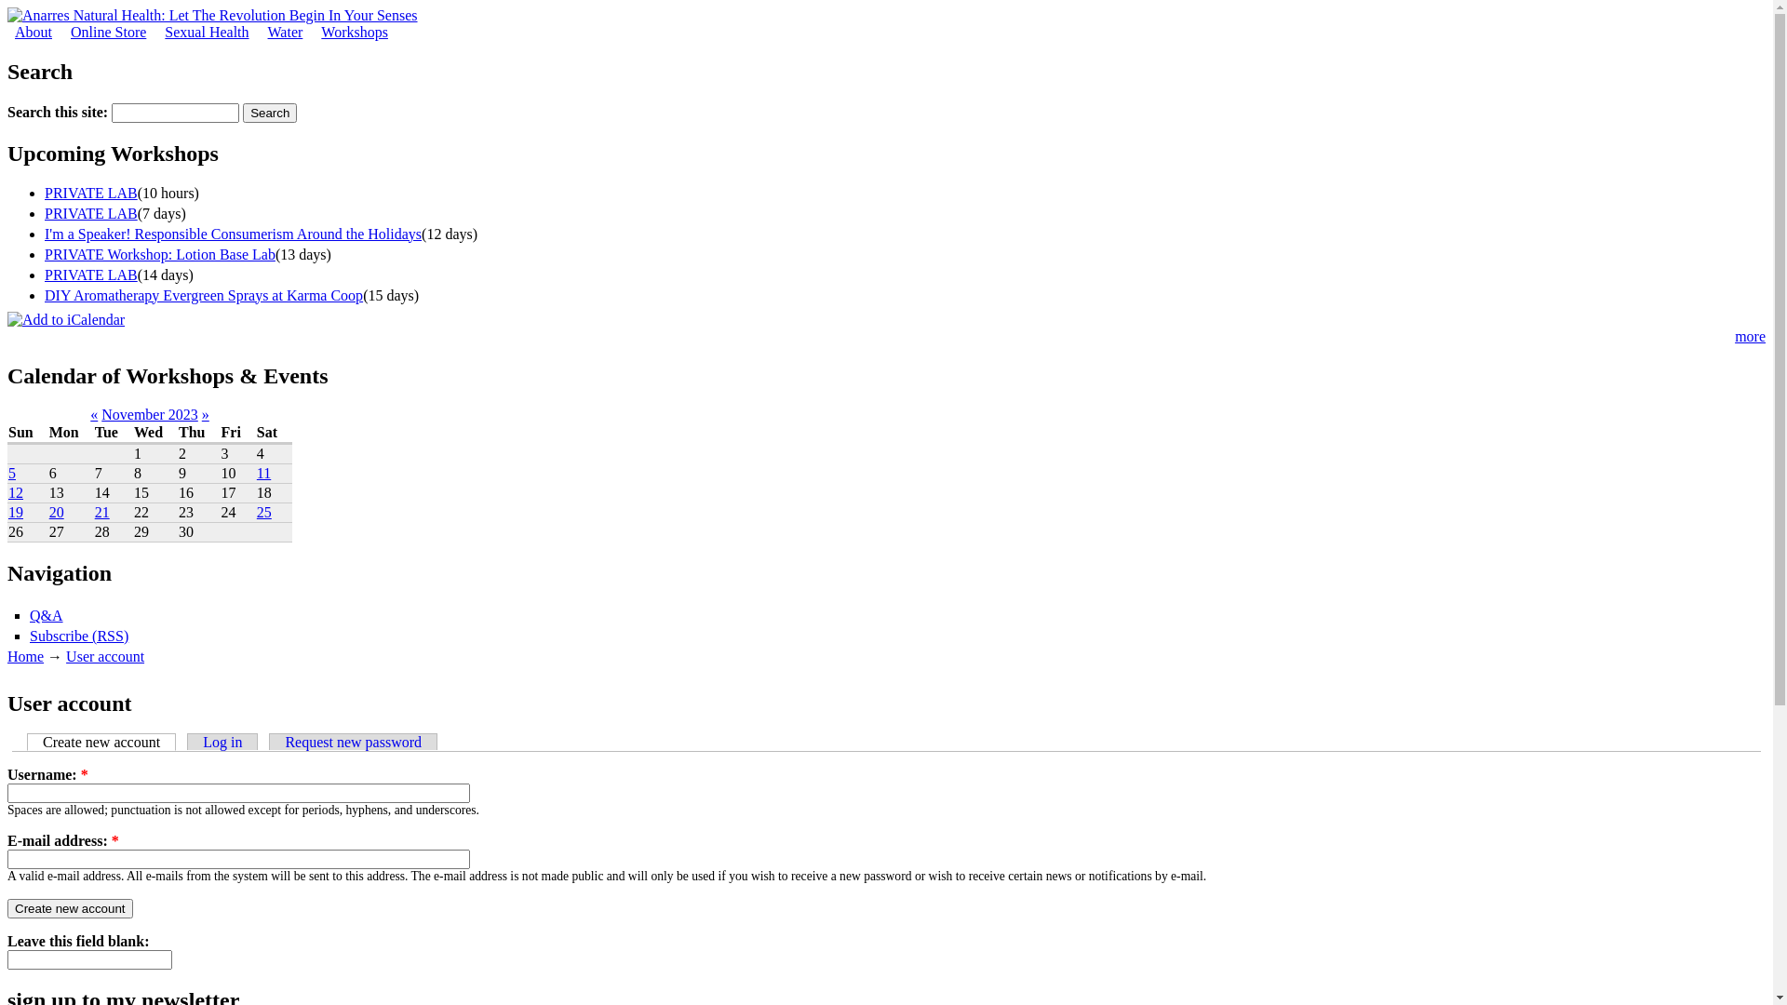  I want to click on Water, so click(286, 32).